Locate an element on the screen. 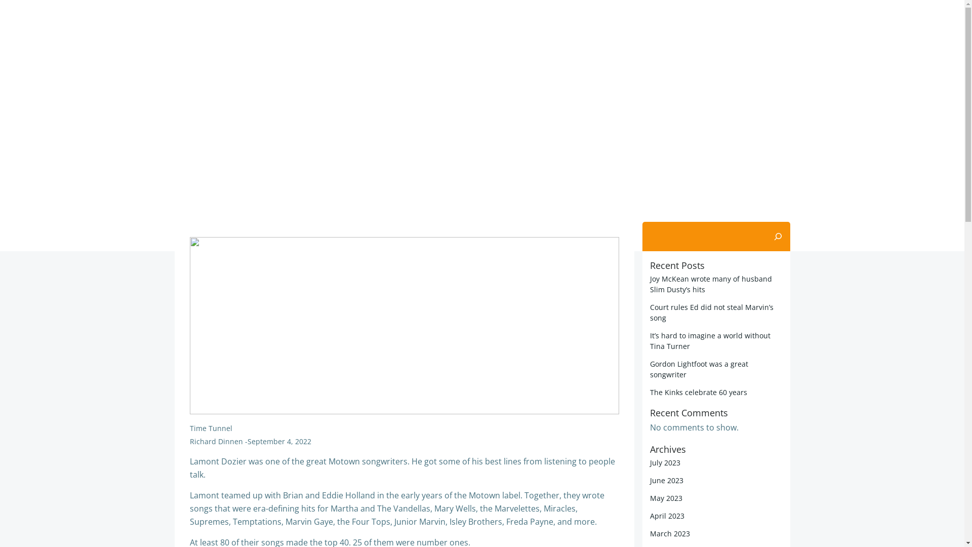 This screenshot has height=547, width=972. May 2023 is located at coordinates (666, 498).